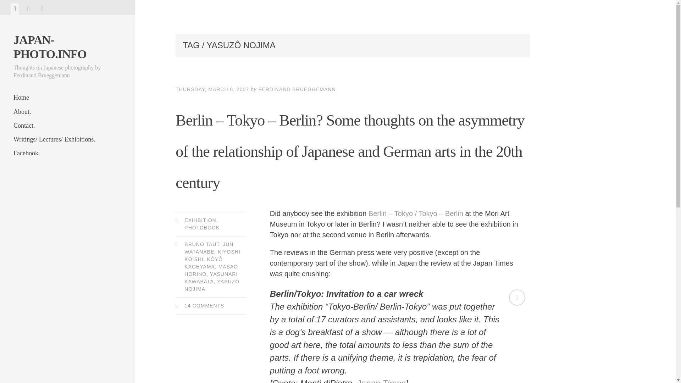  What do you see at coordinates (67, 97) in the screenshot?
I see `Home` at bounding box center [67, 97].